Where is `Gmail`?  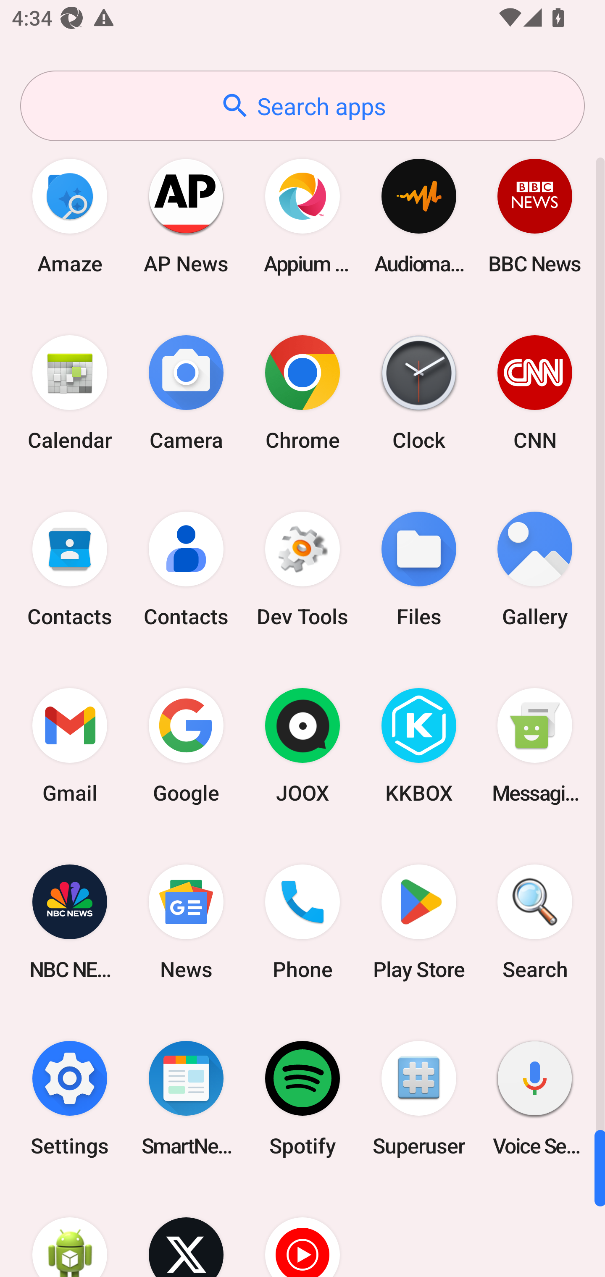 Gmail is located at coordinates (70, 746).